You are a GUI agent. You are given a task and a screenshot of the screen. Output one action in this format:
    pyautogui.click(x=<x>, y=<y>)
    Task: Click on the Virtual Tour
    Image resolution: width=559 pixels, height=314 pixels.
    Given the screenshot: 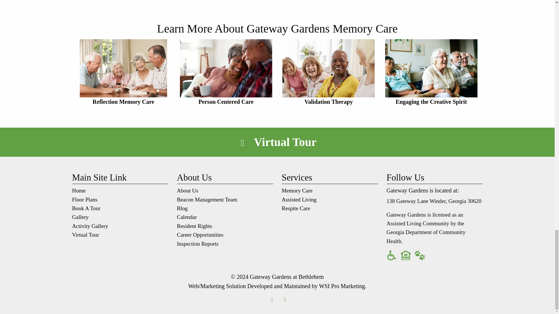 What is the action you would take?
    pyautogui.click(x=285, y=142)
    